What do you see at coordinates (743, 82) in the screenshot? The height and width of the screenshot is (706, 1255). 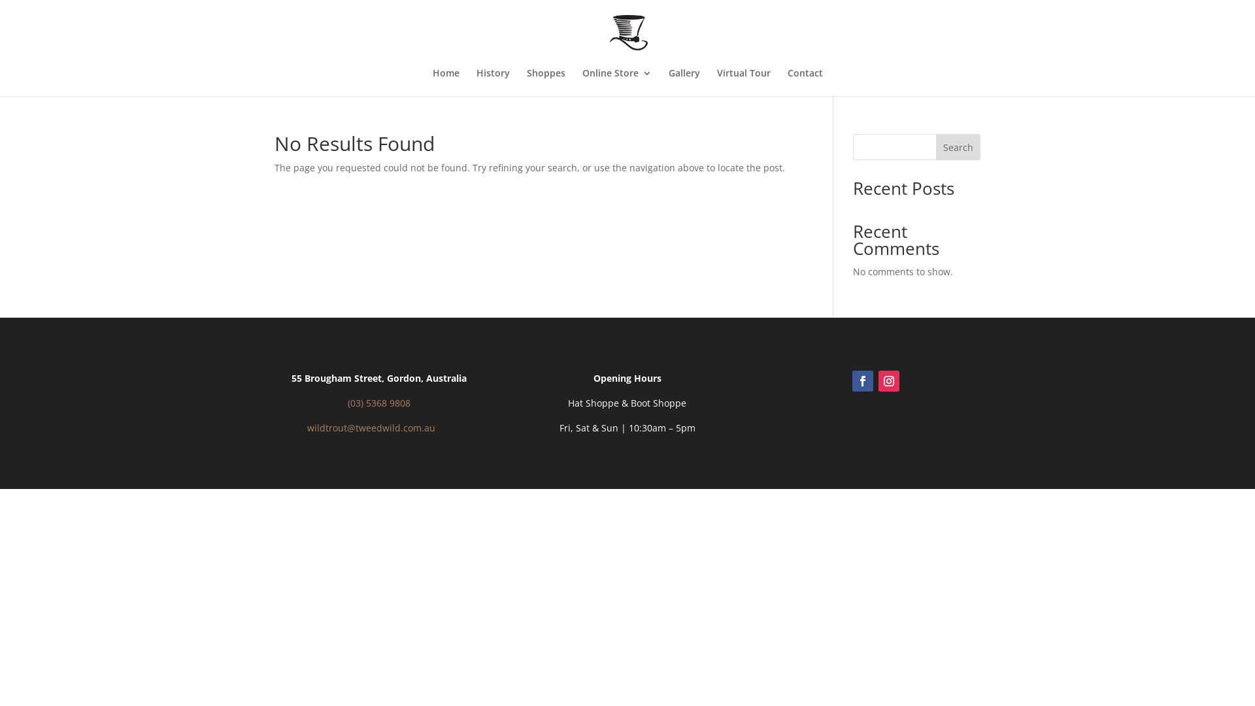 I see `Virtual Tour` at bounding box center [743, 82].